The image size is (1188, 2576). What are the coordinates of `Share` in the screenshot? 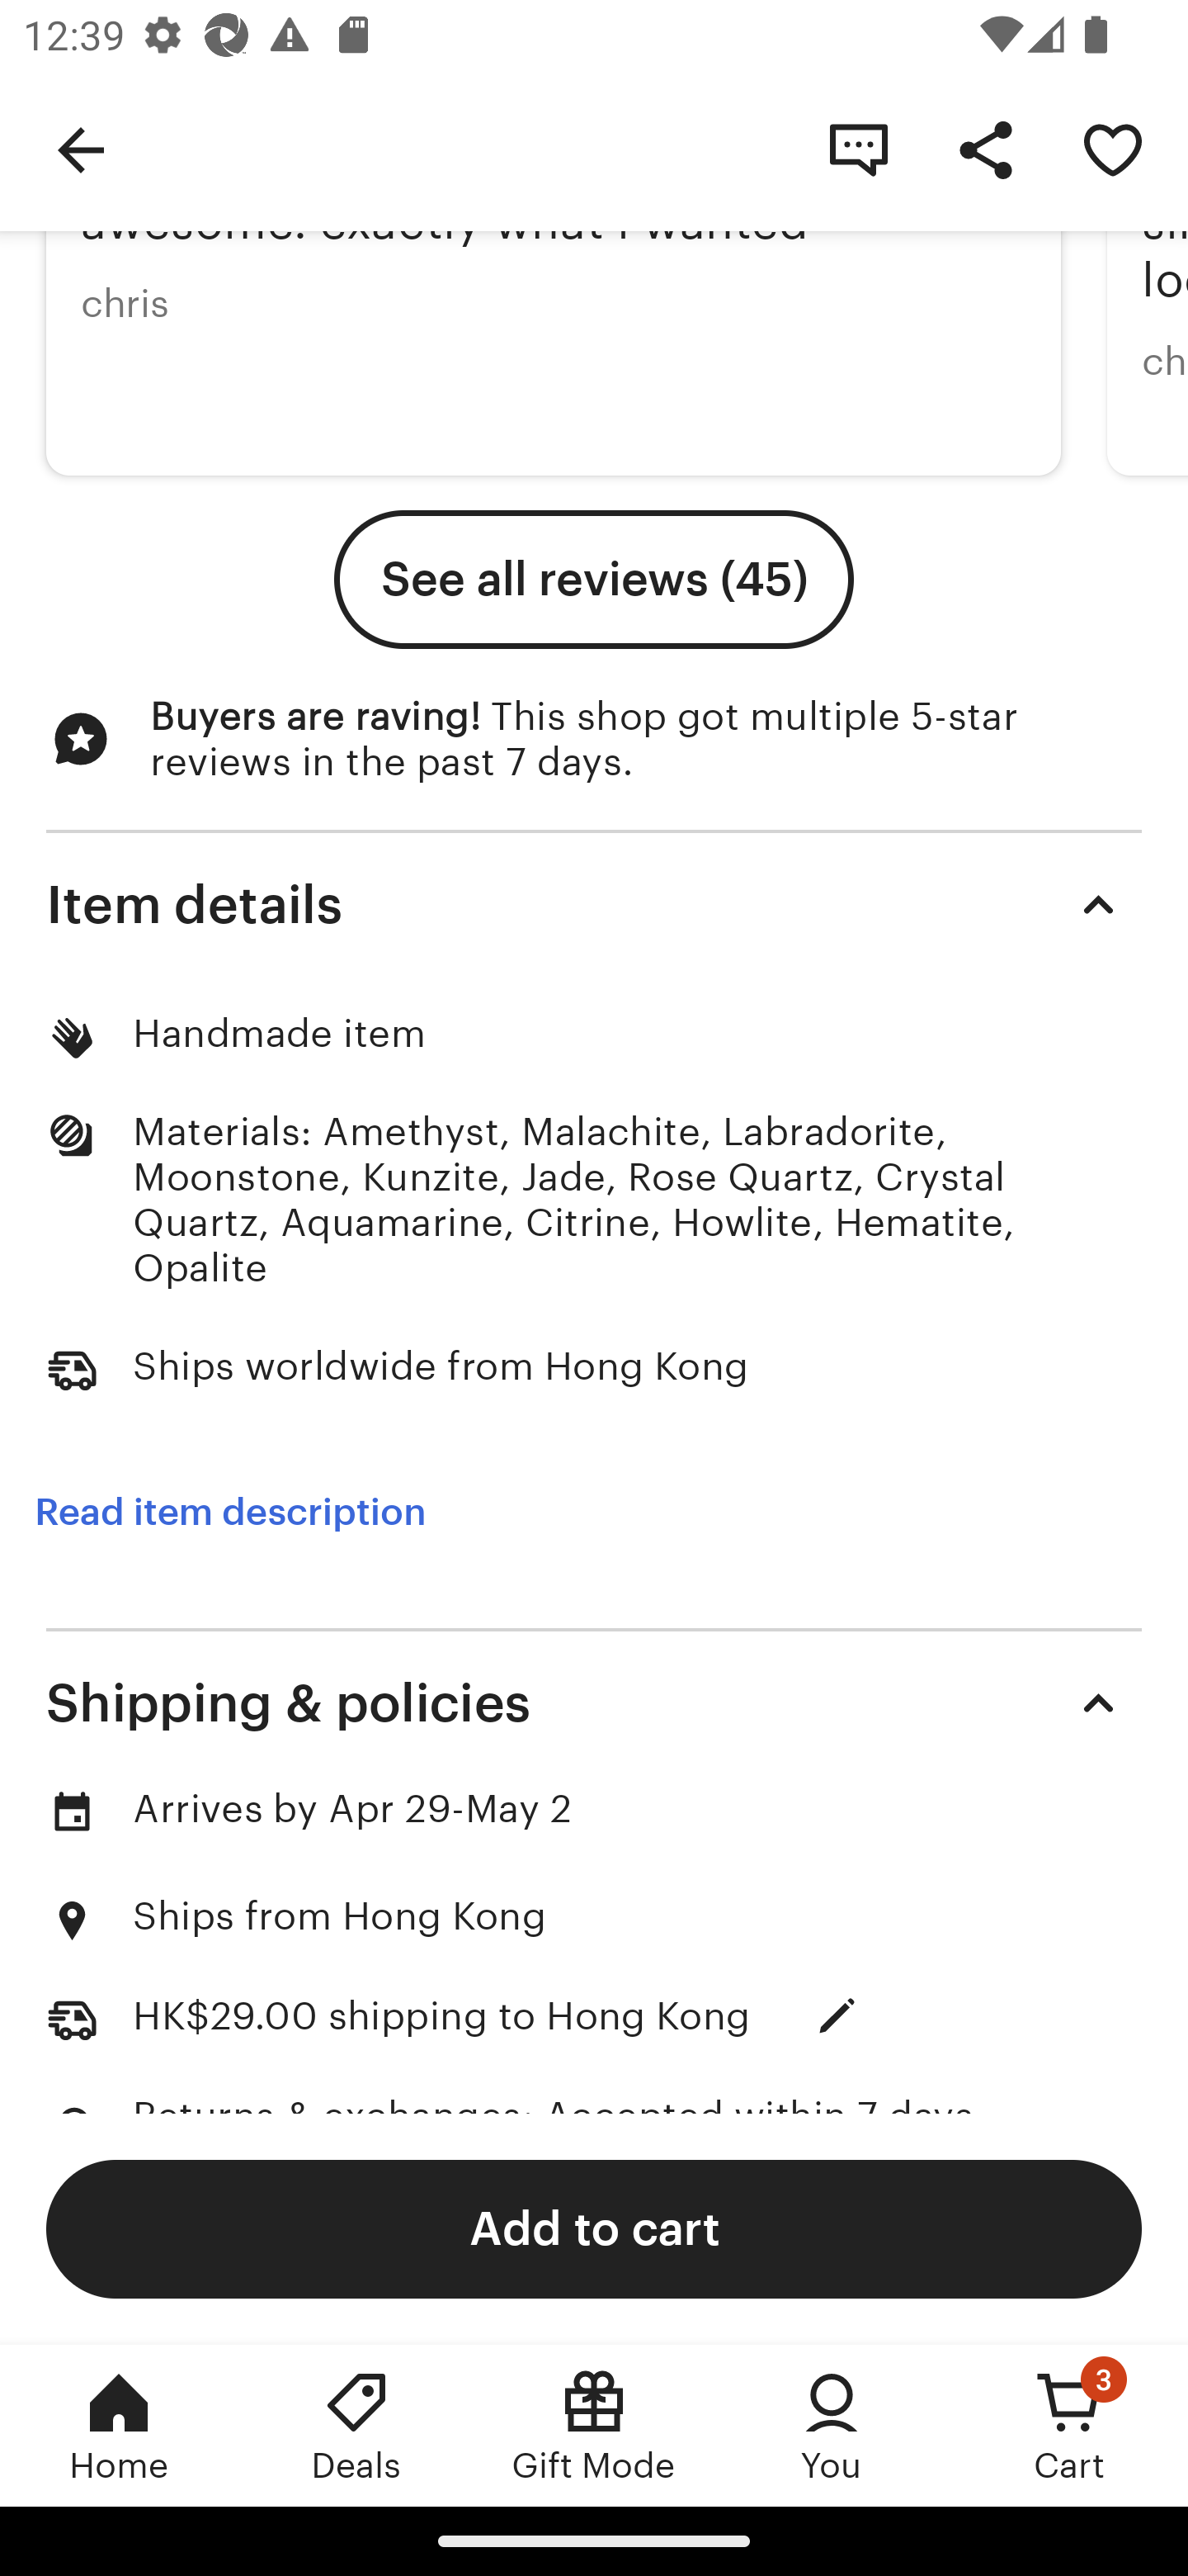 It's located at (985, 149).